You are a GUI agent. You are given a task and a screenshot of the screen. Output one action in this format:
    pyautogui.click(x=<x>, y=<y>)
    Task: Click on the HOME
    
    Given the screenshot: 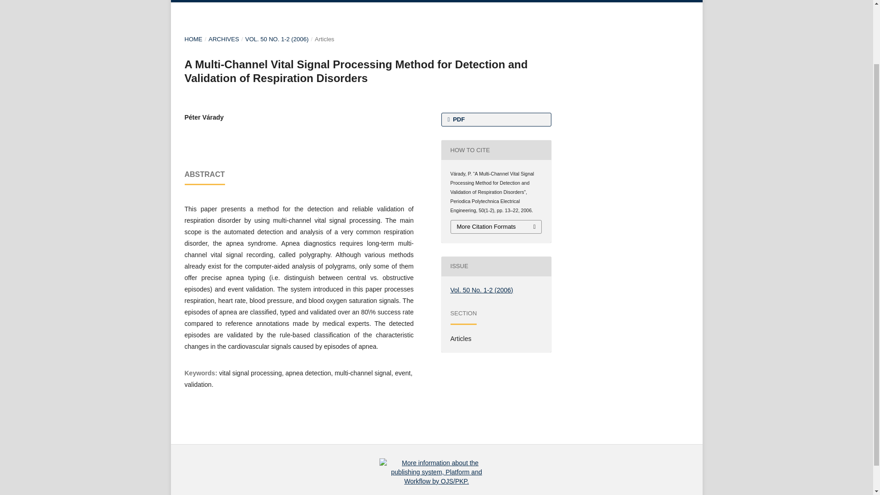 What is the action you would take?
    pyautogui.click(x=193, y=39)
    